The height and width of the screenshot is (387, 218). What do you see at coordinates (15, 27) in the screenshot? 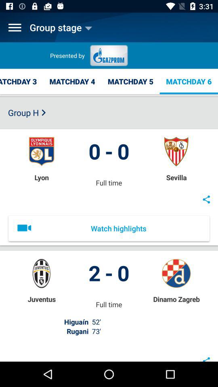
I see `select icon to the left of the group stage item` at bounding box center [15, 27].